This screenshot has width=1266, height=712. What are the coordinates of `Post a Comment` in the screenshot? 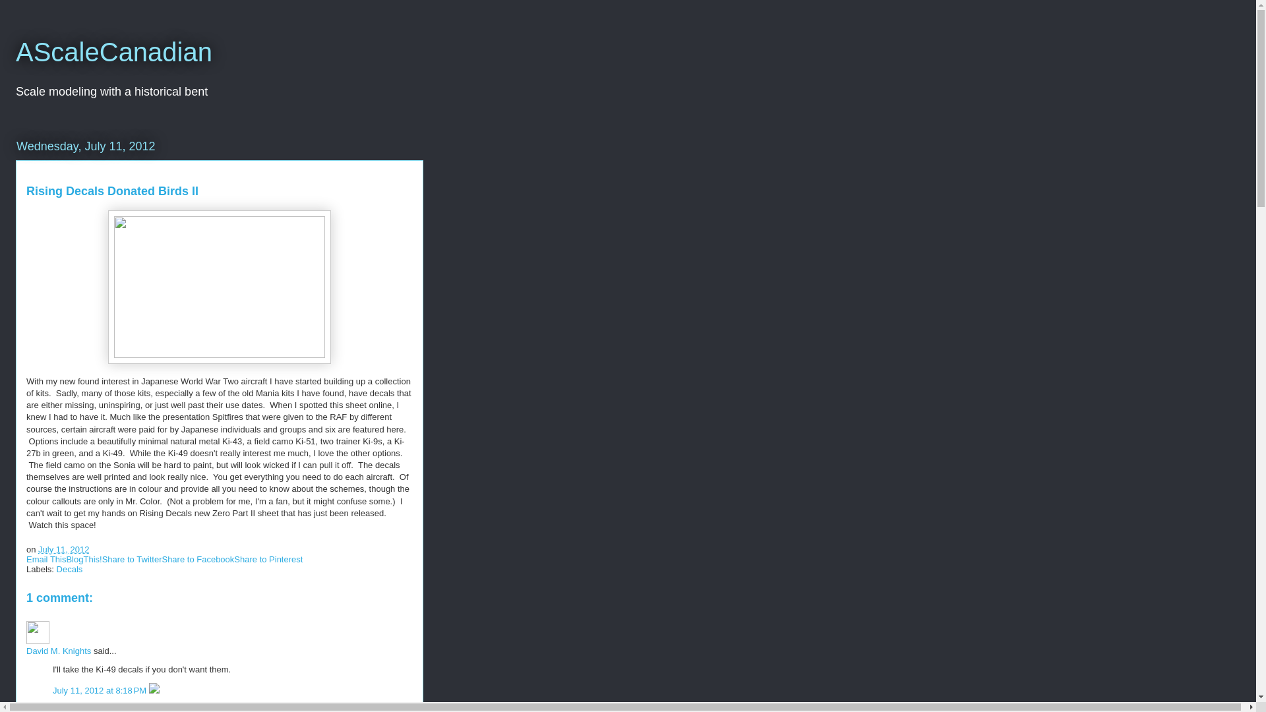 It's located at (58, 708).